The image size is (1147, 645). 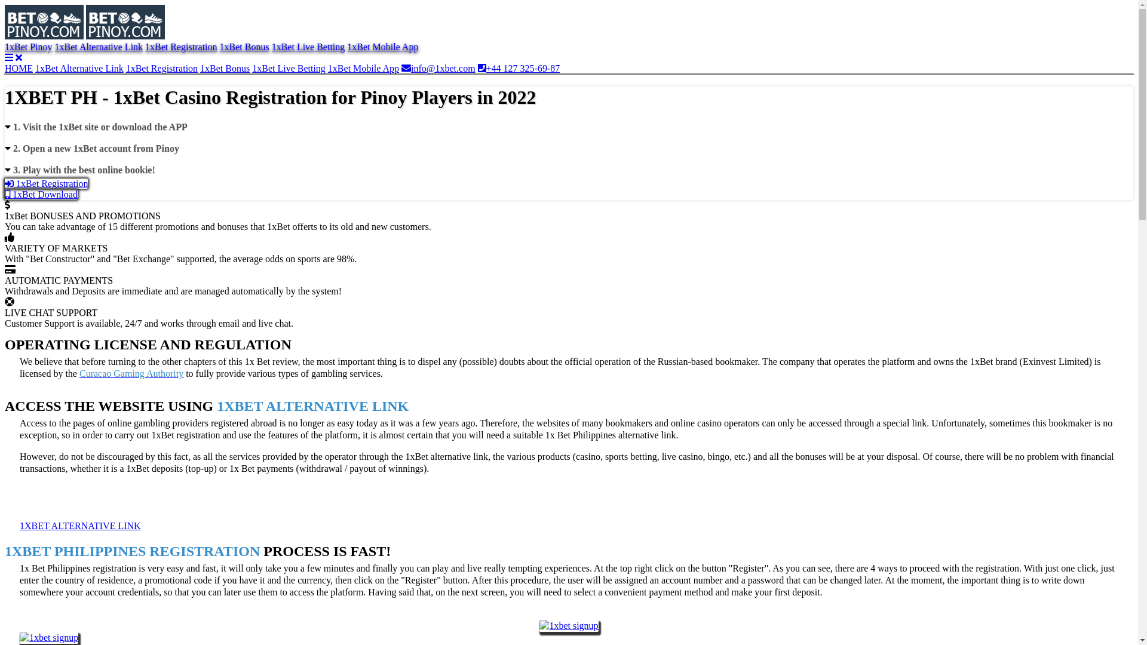 I want to click on 1xBet Pinoy, so click(x=29, y=47).